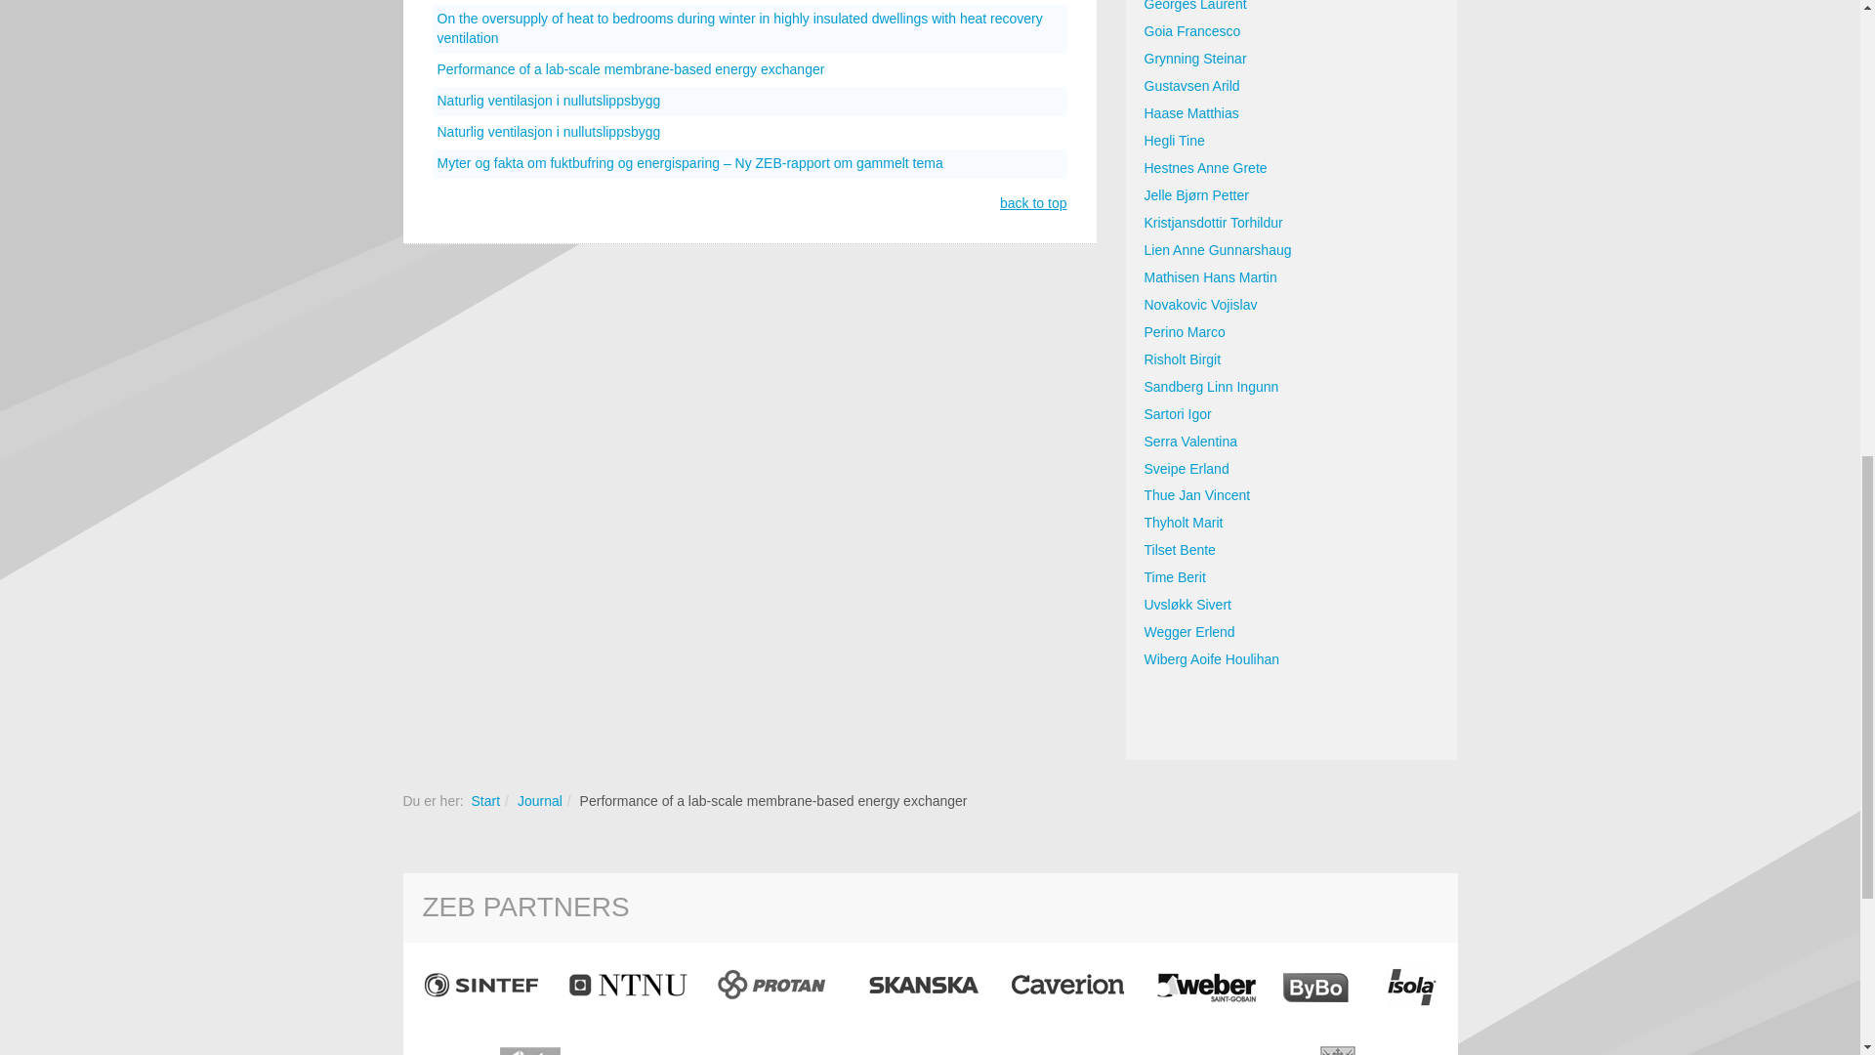 Image resolution: width=1875 pixels, height=1055 pixels. What do you see at coordinates (1291, 59) in the screenshot?
I see `33 items tagged with Grynning Steinar` at bounding box center [1291, 59].